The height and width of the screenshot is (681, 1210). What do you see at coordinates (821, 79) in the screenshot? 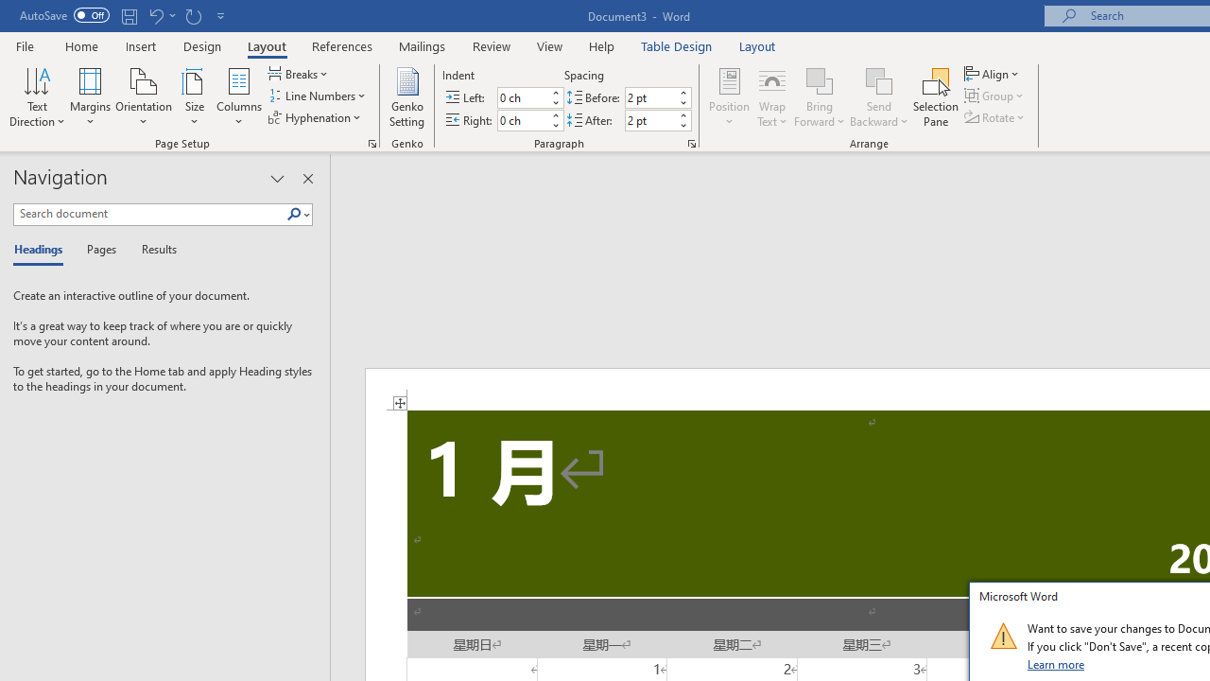
I see `Bring Forward` at bounding box center [821, 79].